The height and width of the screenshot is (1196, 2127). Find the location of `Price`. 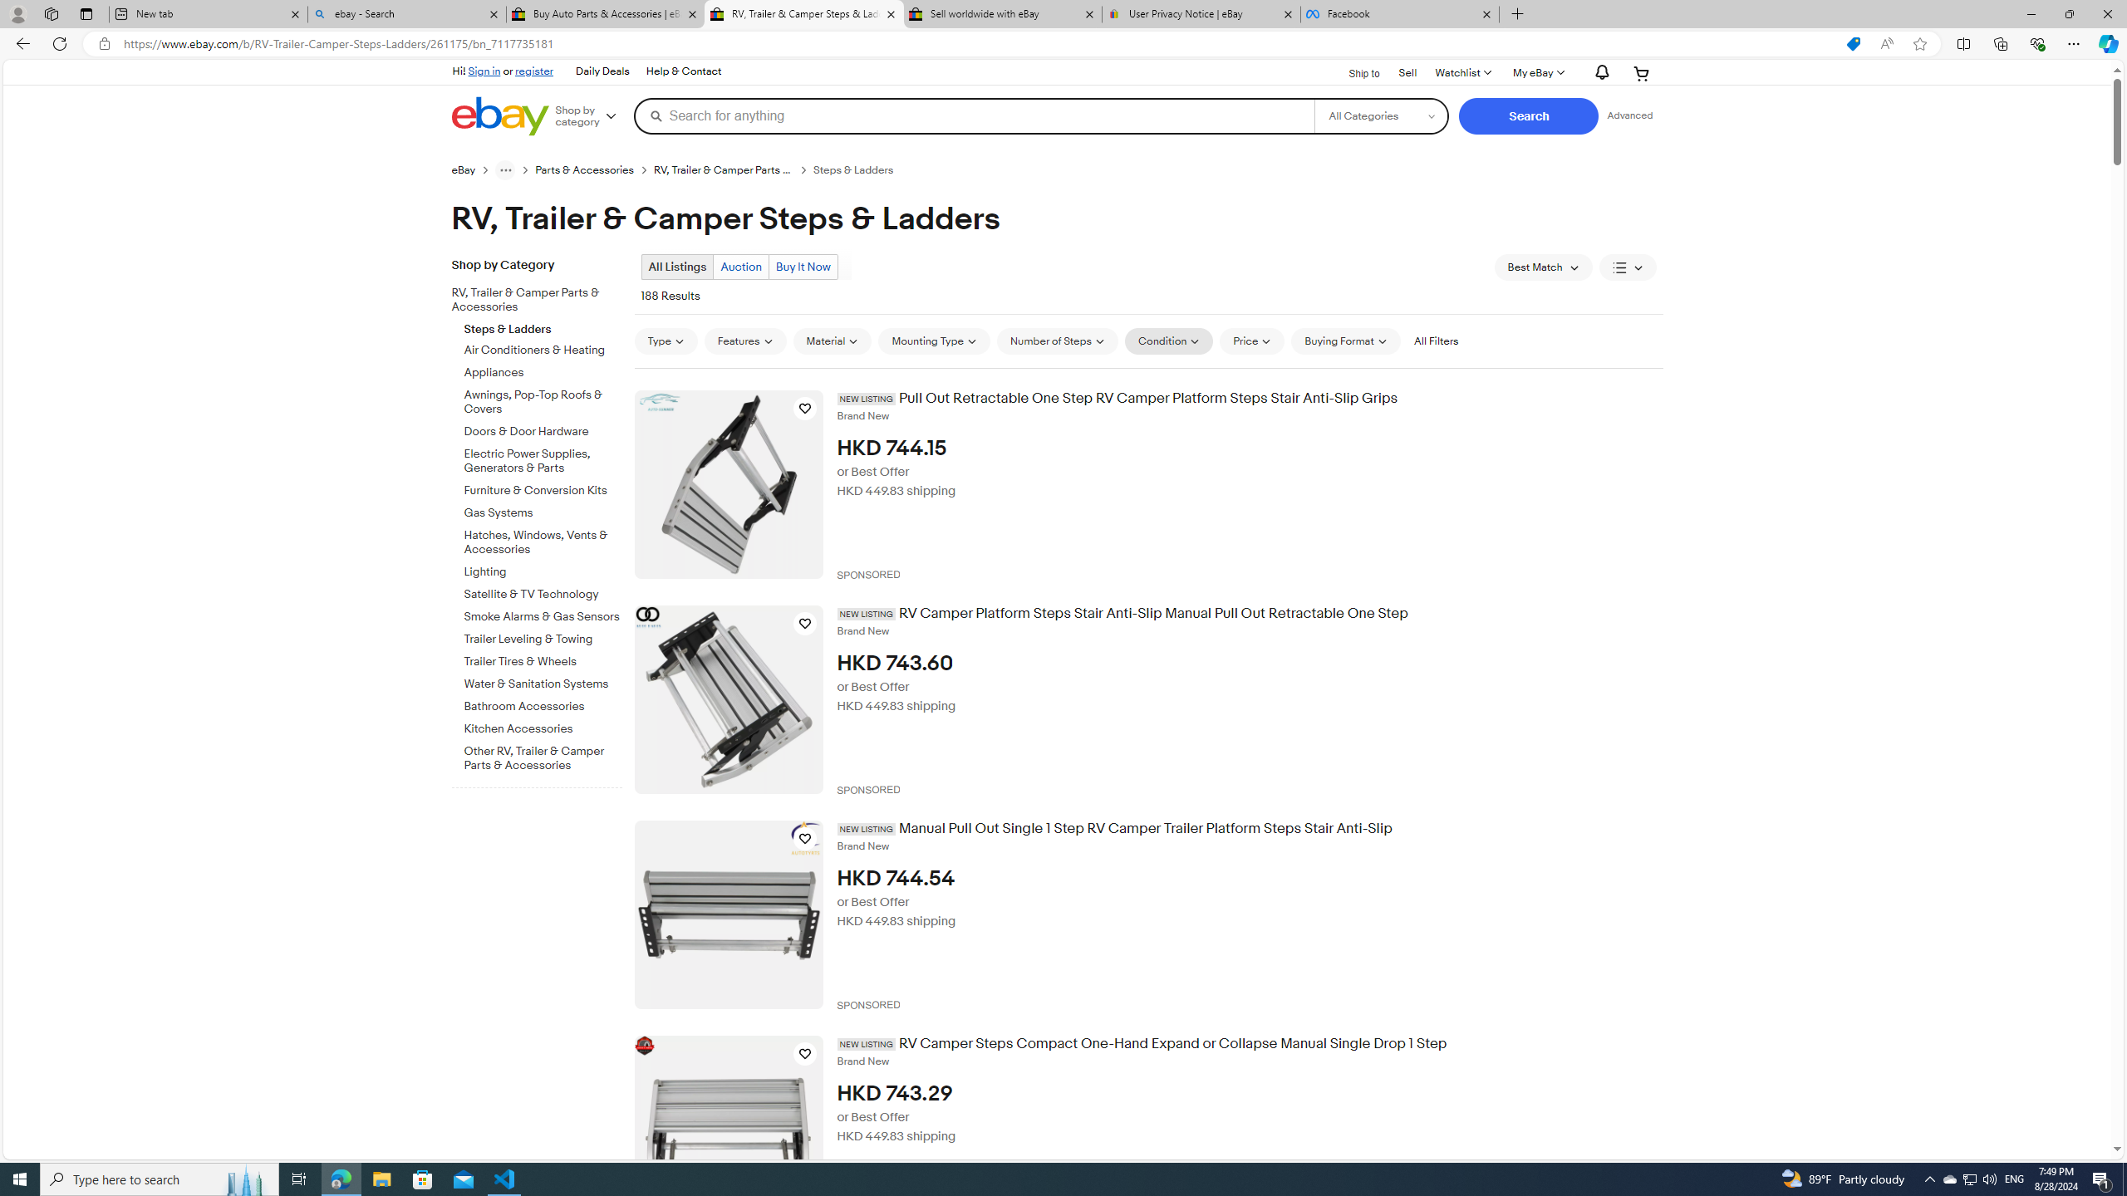

Price is located at coordinates (1251, 341).